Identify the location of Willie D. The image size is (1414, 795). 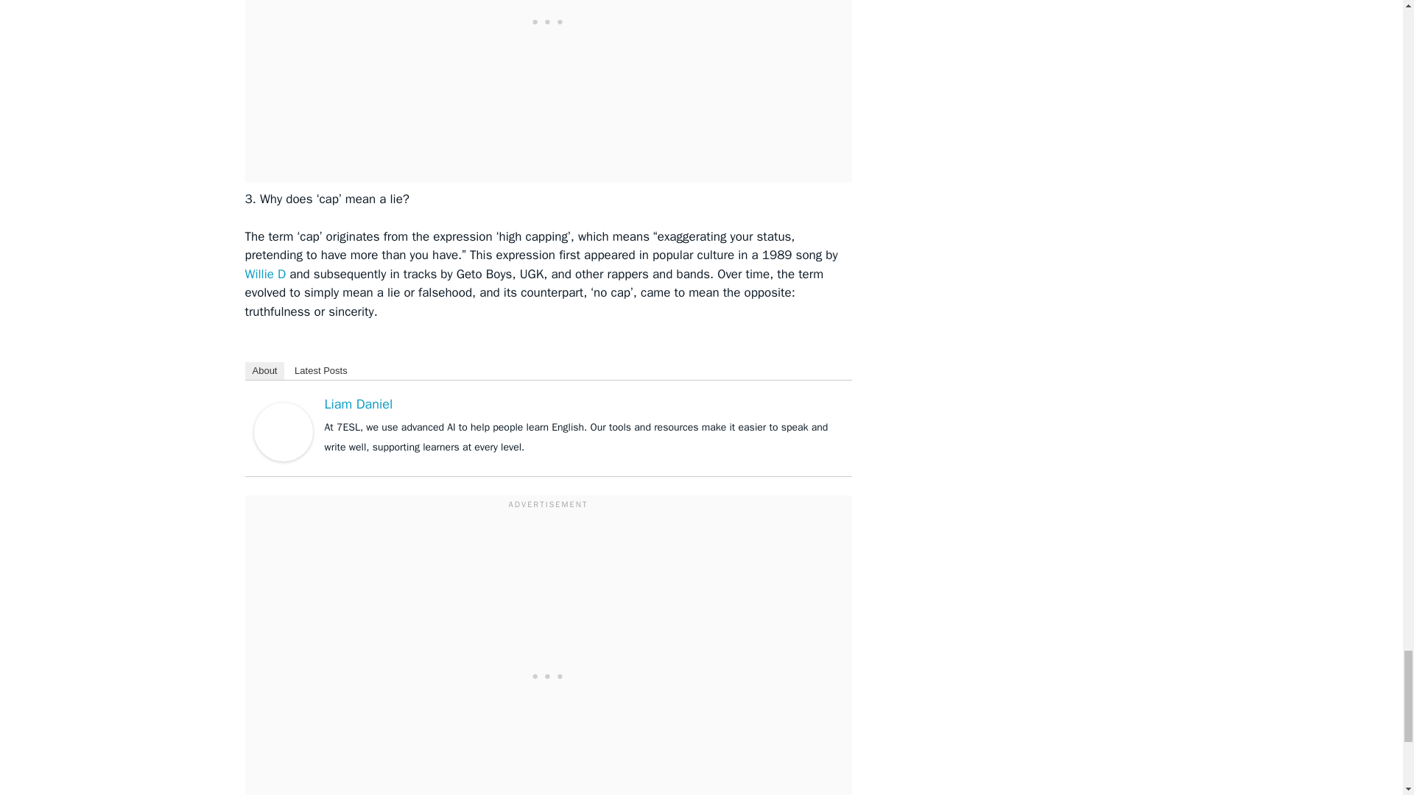
(265, 274).